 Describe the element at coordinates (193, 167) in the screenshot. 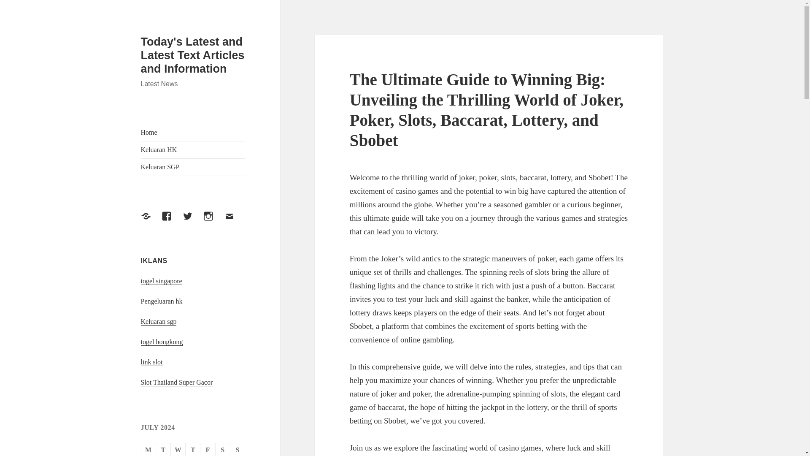

I see `Keluaran SGP` at that location.